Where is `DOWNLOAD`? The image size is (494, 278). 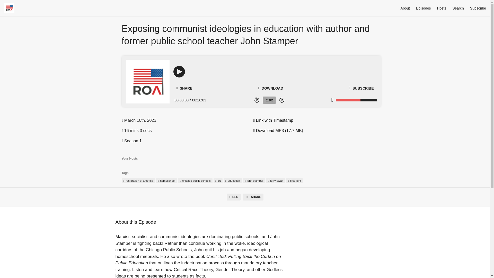 DOWNLOAD is located at coordinates (271, 88).